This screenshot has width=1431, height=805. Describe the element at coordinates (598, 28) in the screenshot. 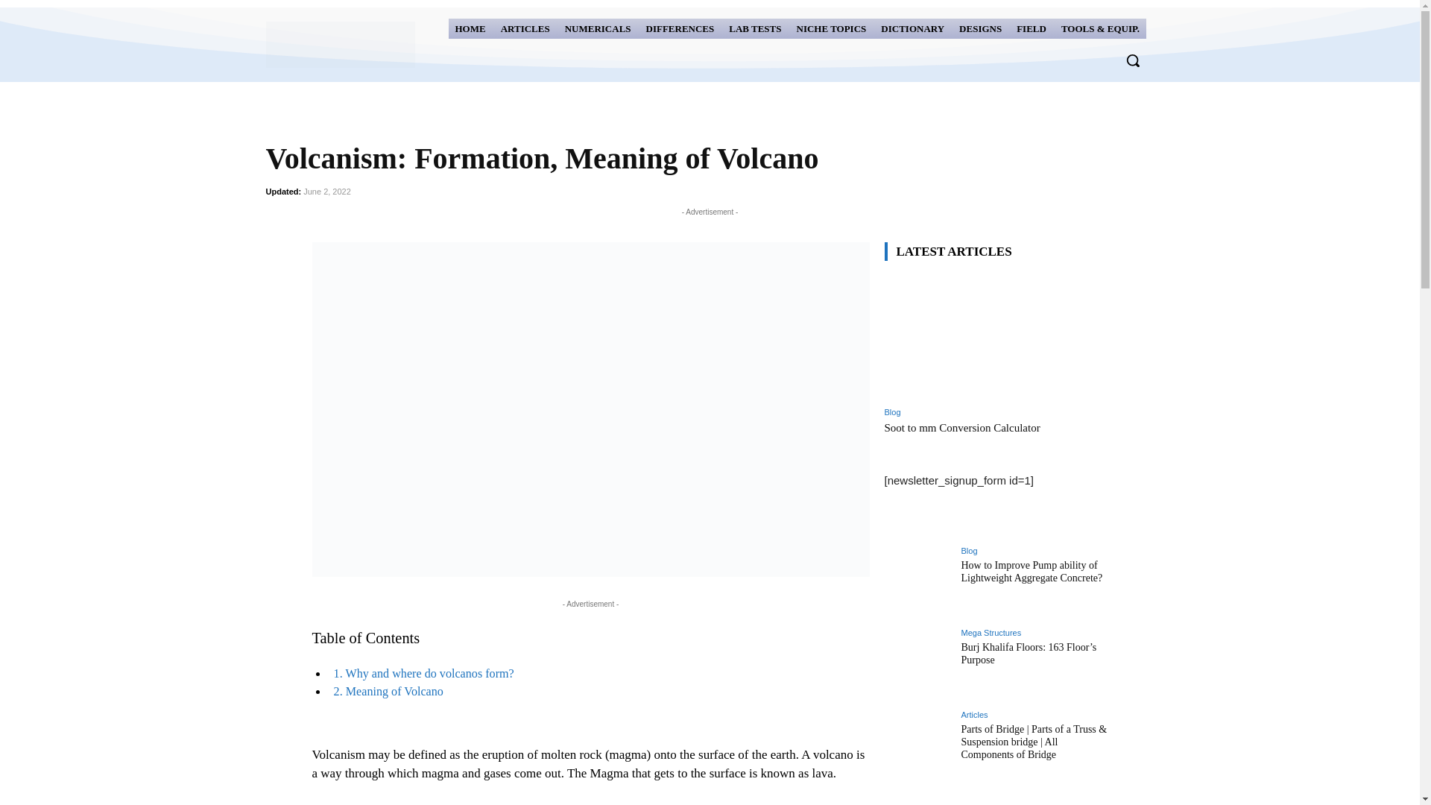

I see `NUMERICALS` at that location.